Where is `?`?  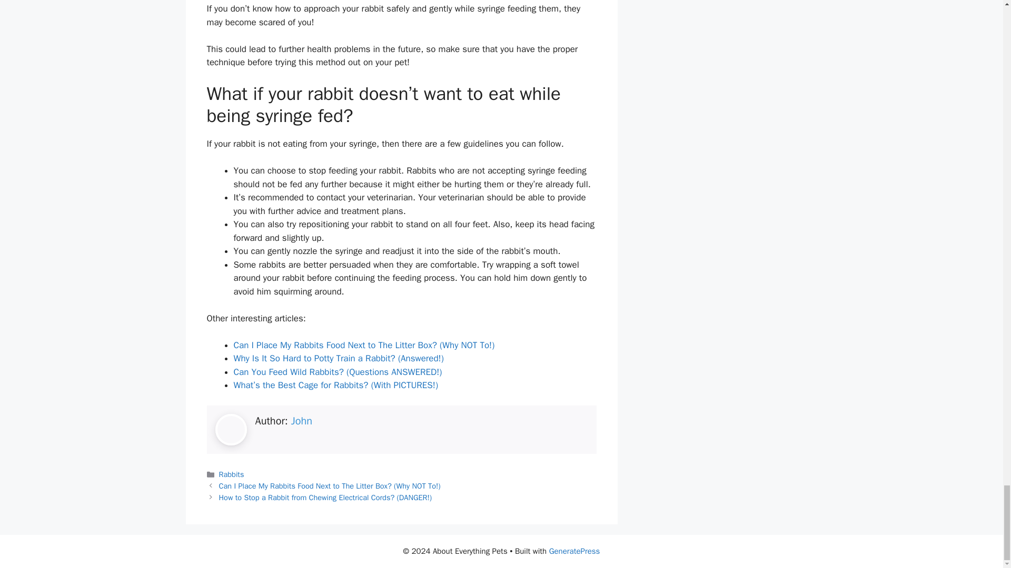
? is located at coordinates (341, 372).